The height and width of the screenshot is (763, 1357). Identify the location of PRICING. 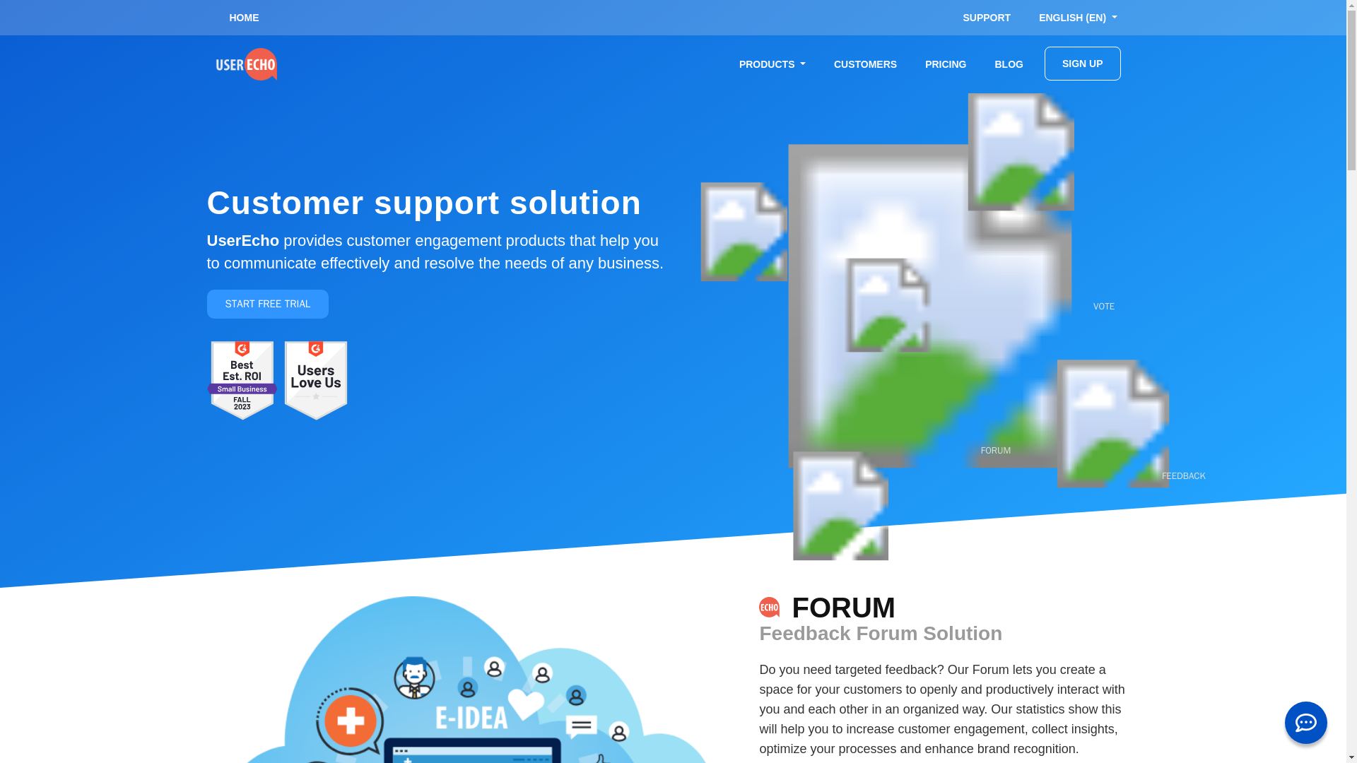
(945, 64).